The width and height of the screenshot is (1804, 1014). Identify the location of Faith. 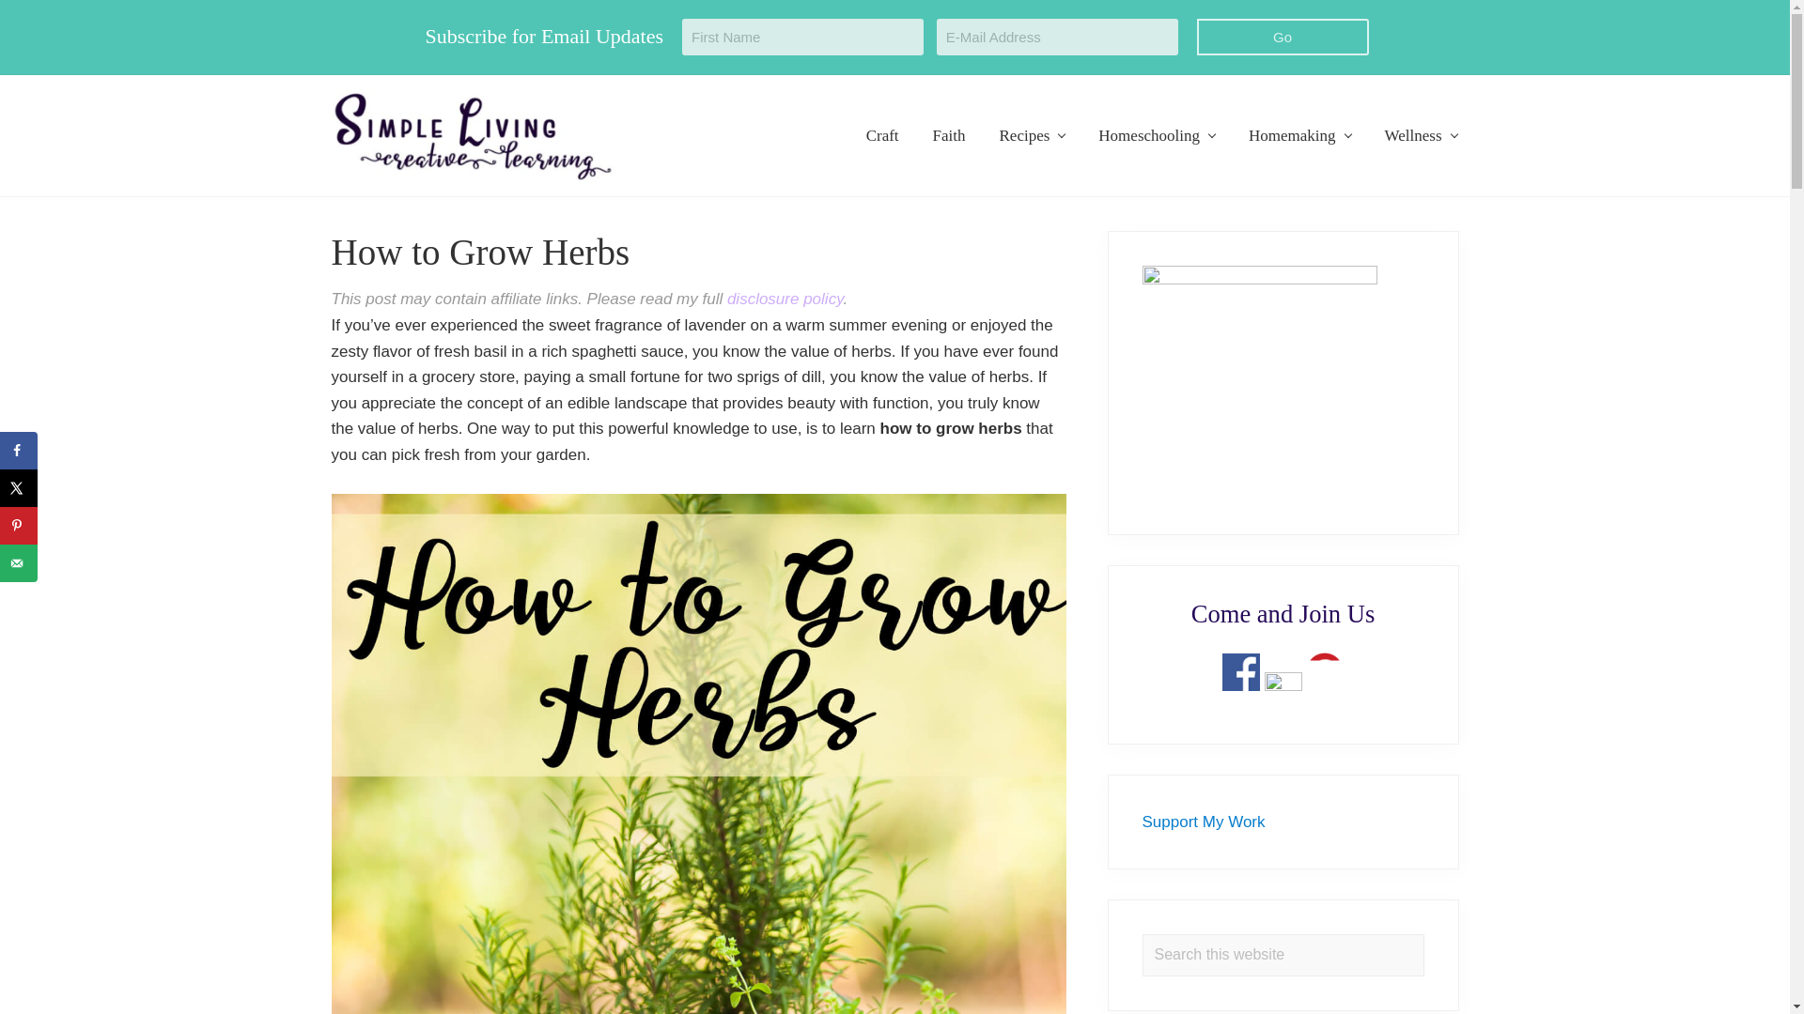
(949, 135).